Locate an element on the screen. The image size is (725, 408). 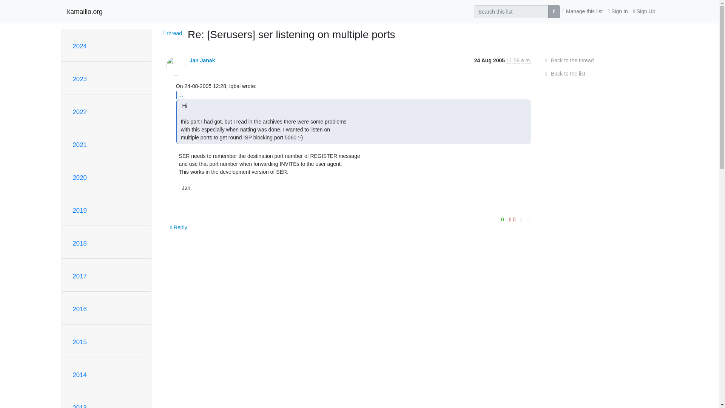
kamailio.org is located at coordinates (85, 11).